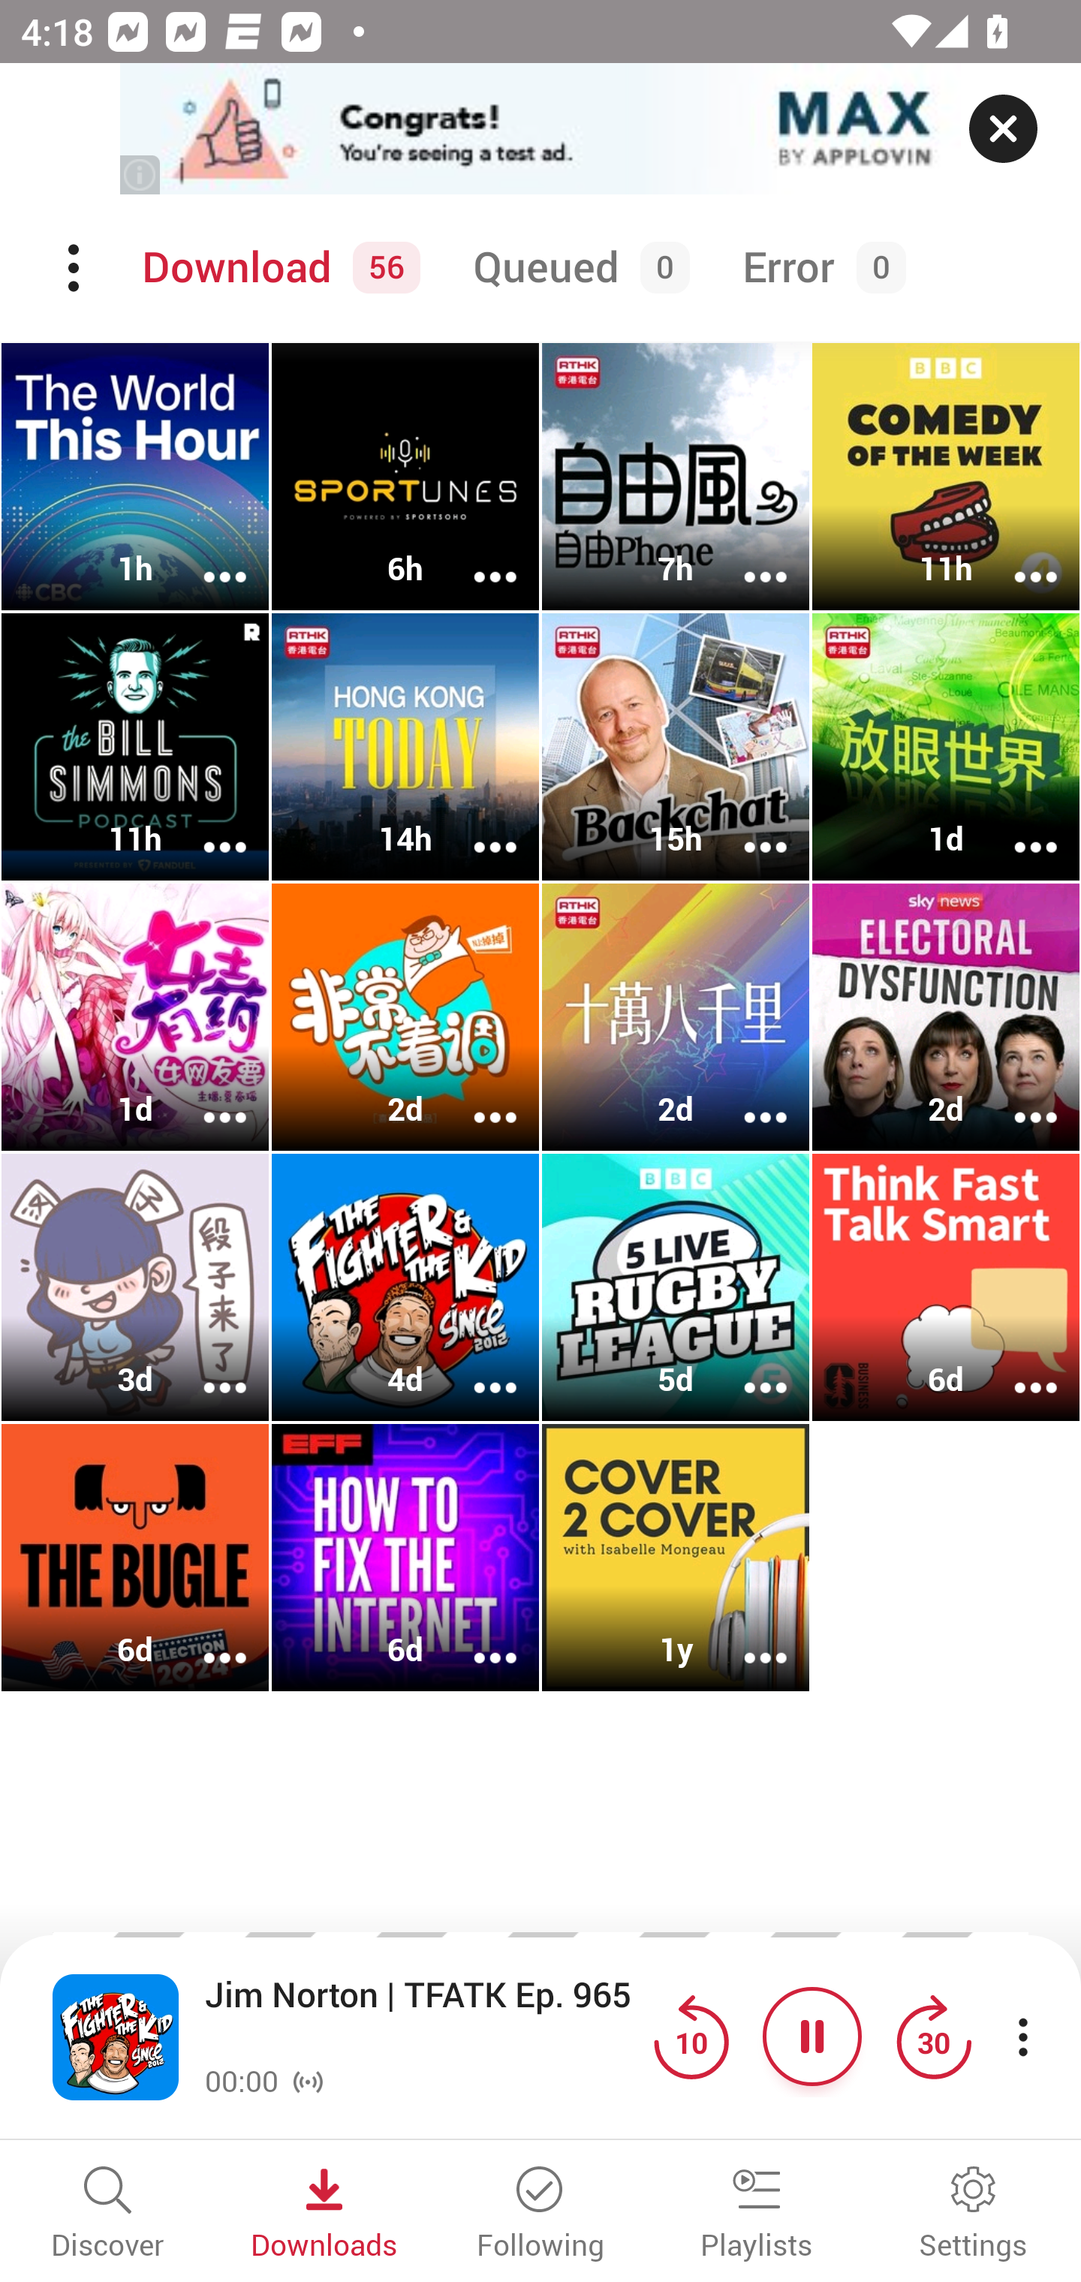 The height and width of the screenshot is (2282, 1081). I want to click on 女王有药丨爆笑脱口秀 1d More options More options, so click(135, 1018).